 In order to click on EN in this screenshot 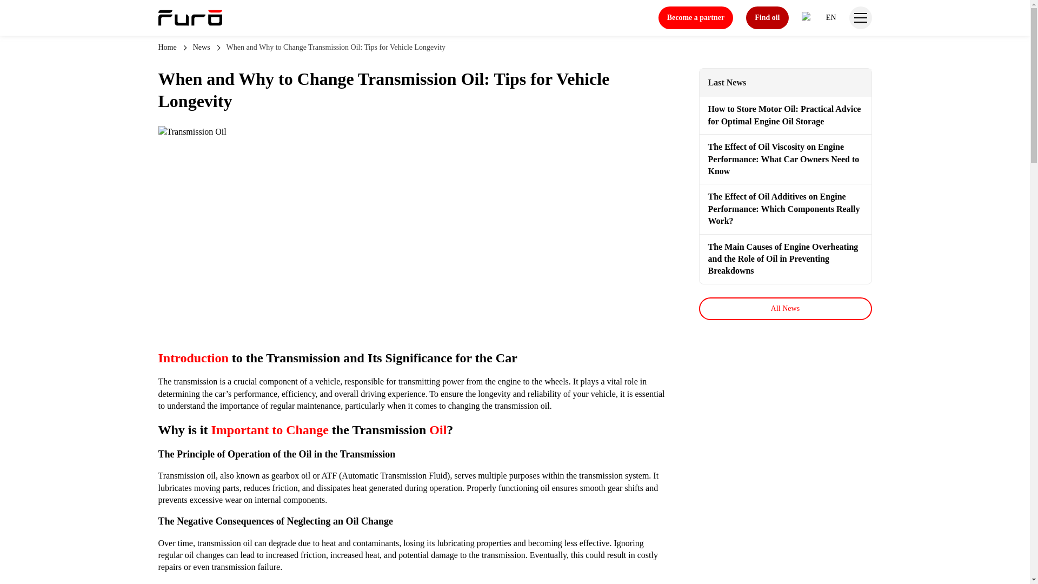, I will do `click(819, 17)`.